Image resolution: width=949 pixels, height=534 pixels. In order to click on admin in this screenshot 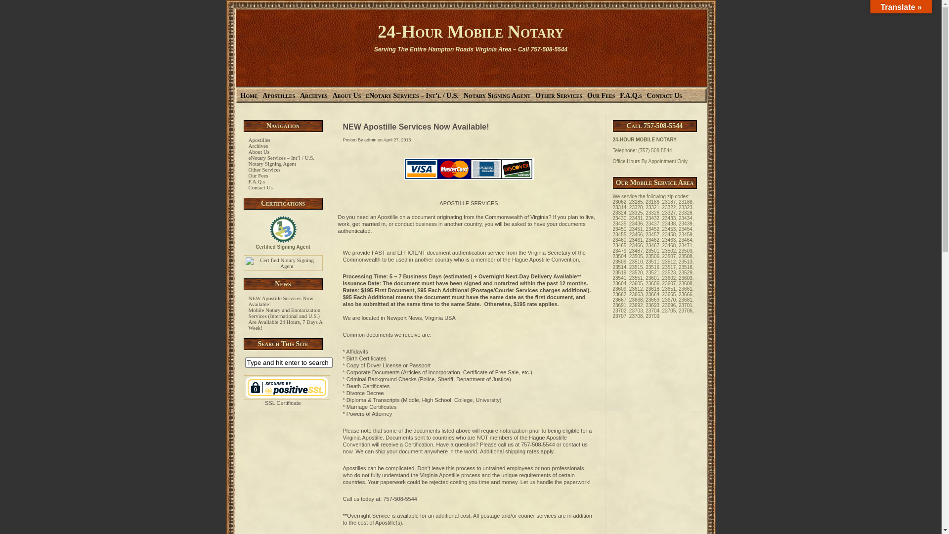, I will do `click(371, 140)`.